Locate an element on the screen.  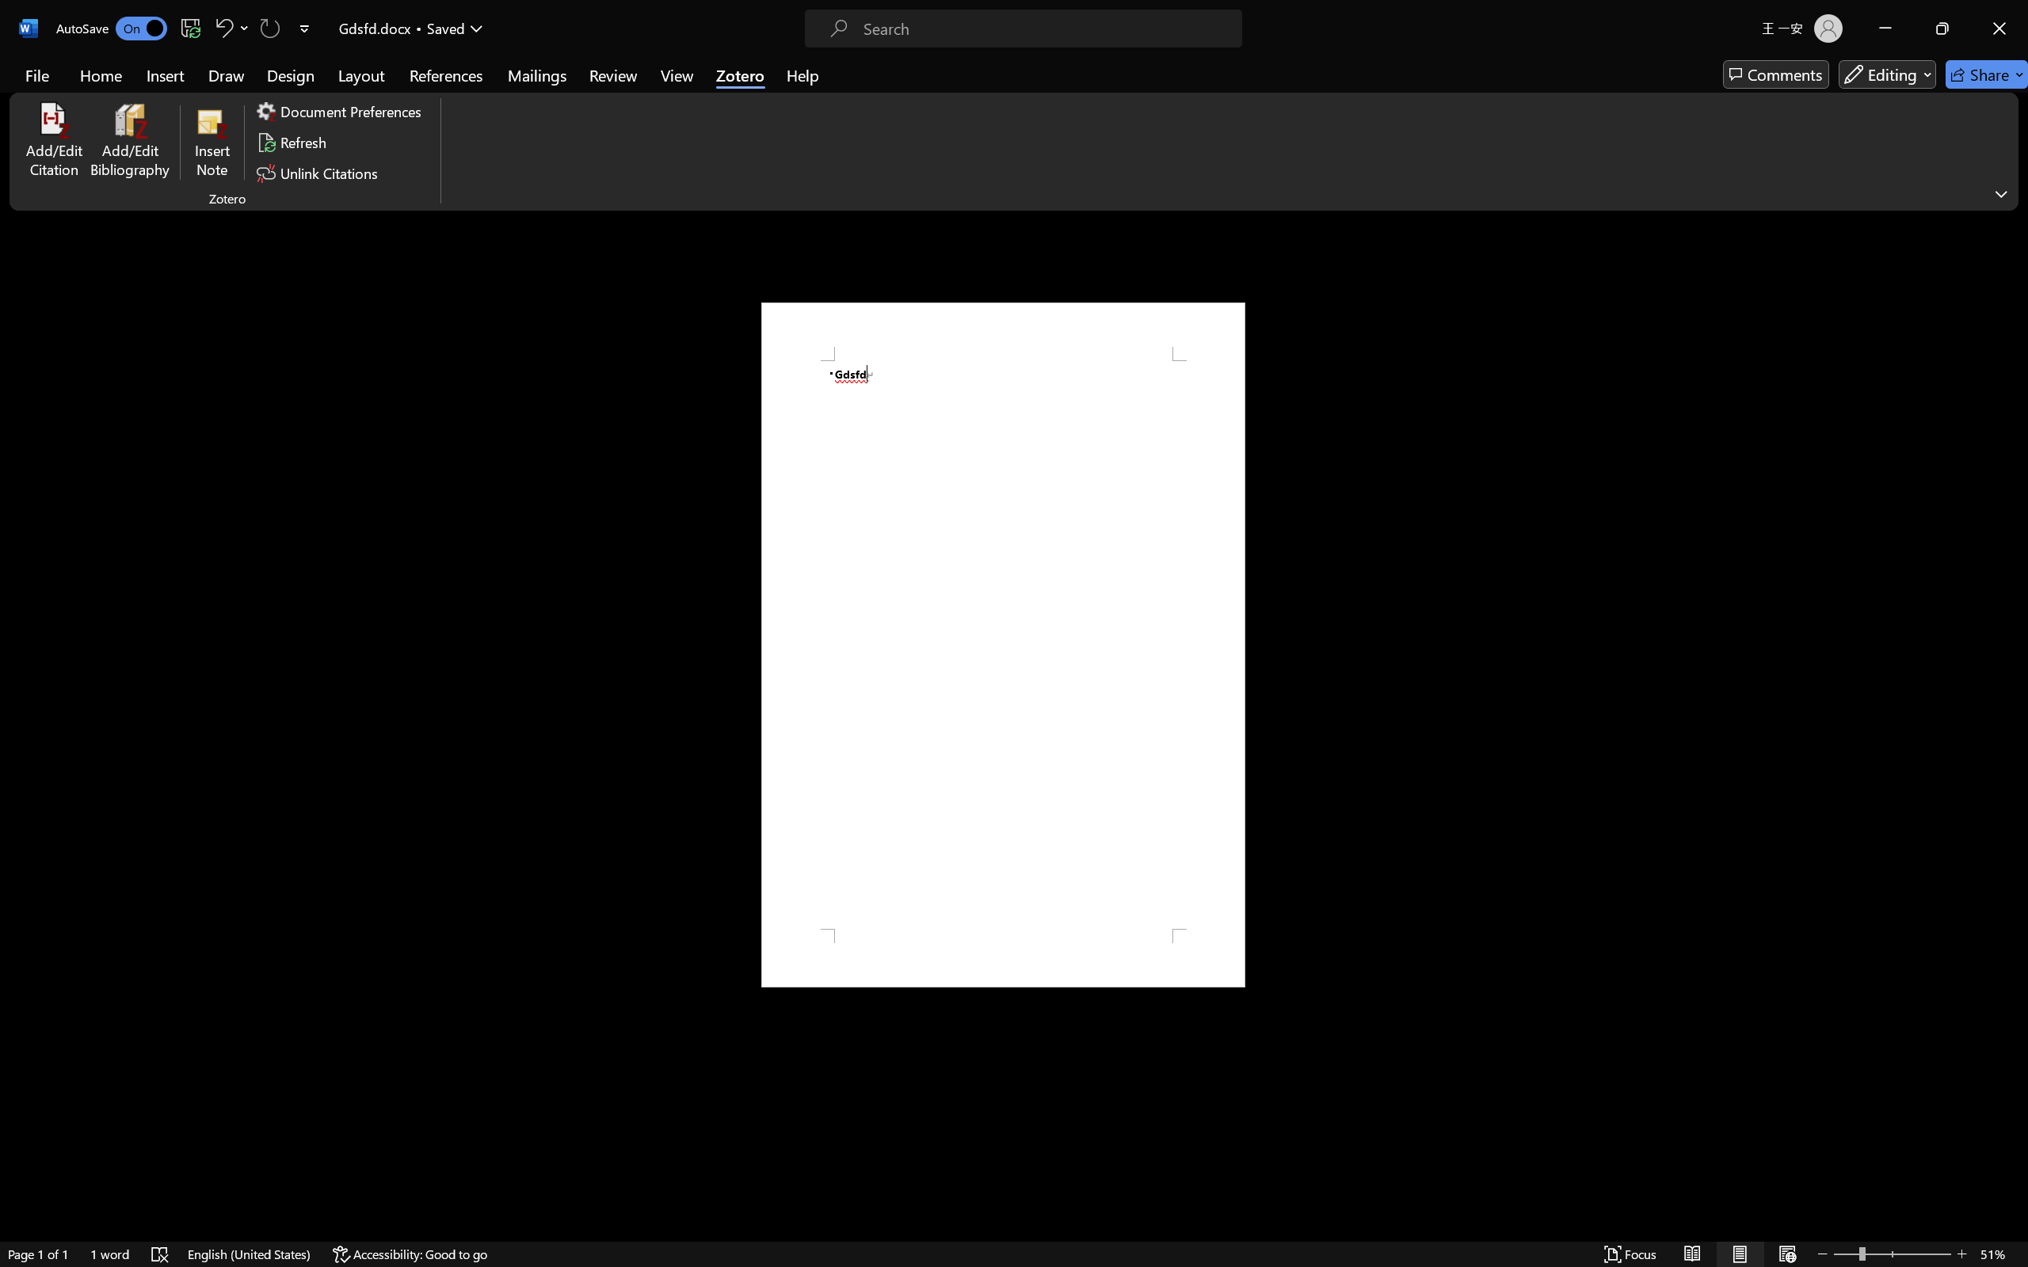
Spell Check No Errors is located at coordinates (76, 1223).